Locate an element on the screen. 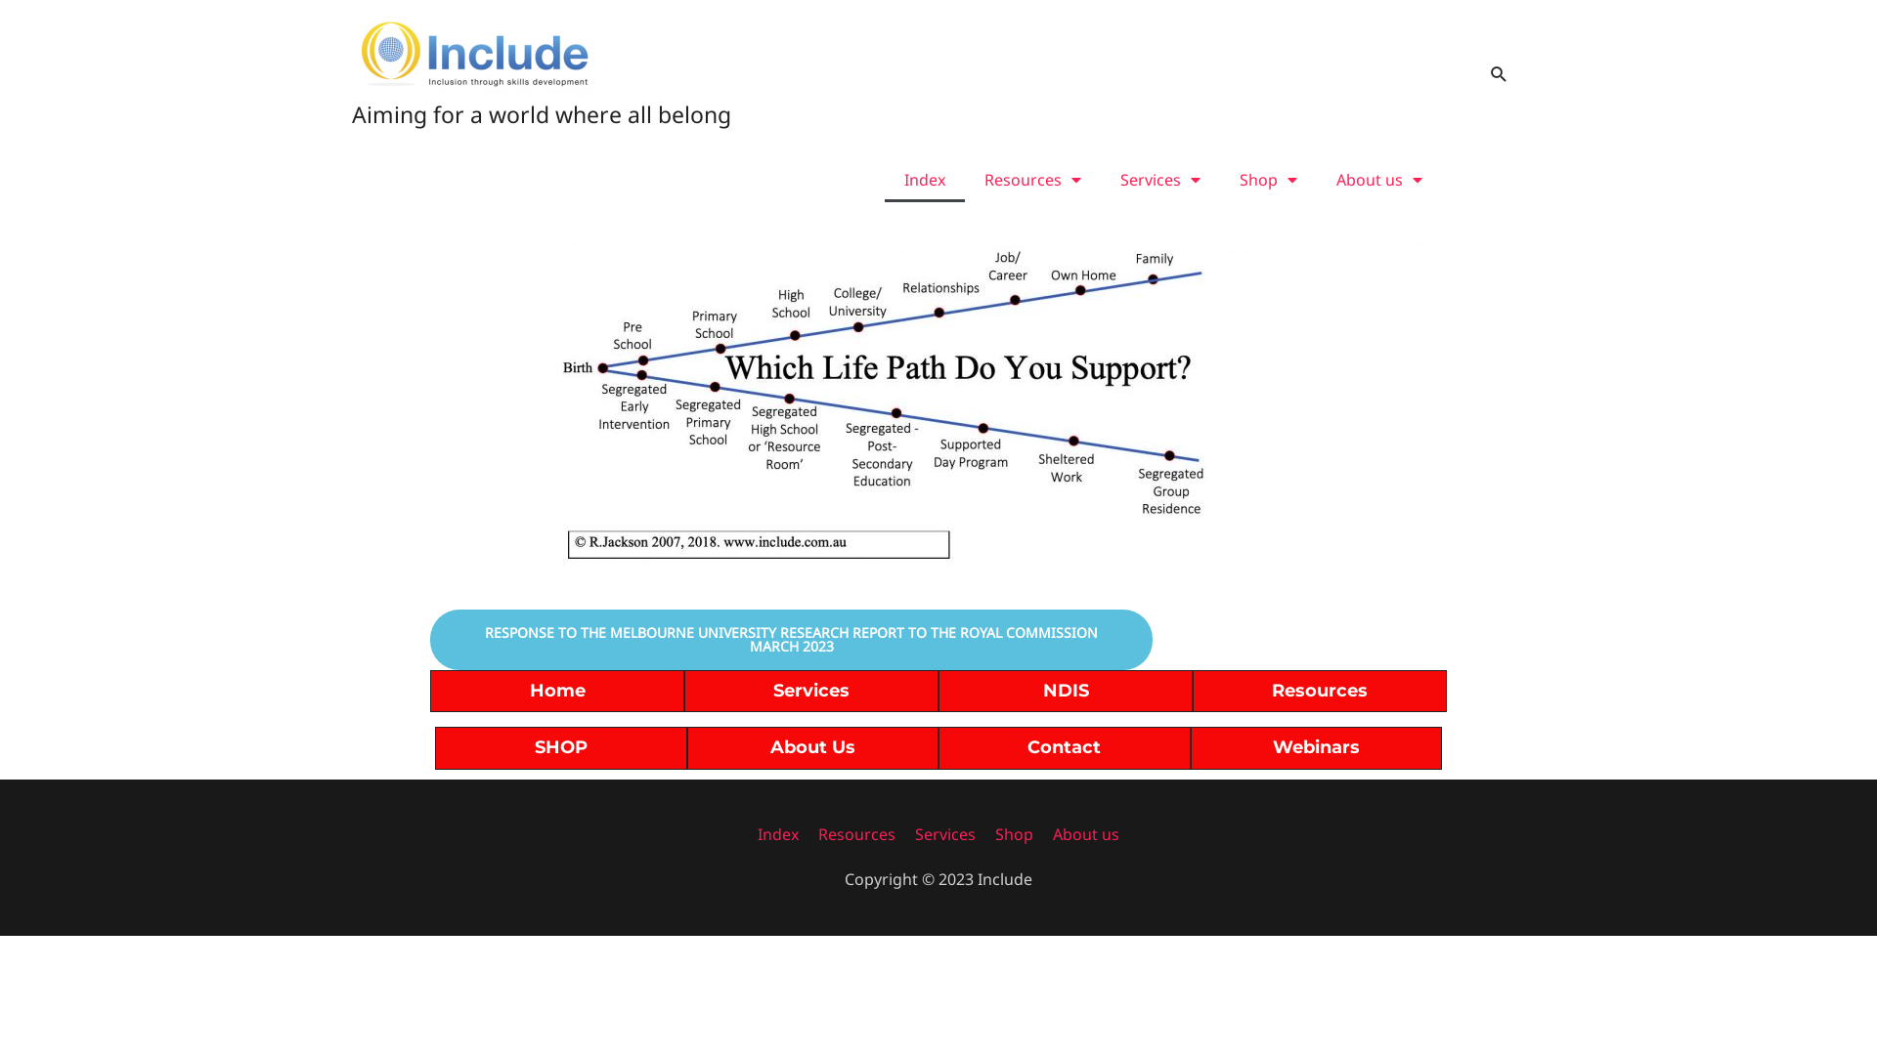 The width and height of the screenshot is (1877, 1055). About us is located at coordinates (1082, 834).